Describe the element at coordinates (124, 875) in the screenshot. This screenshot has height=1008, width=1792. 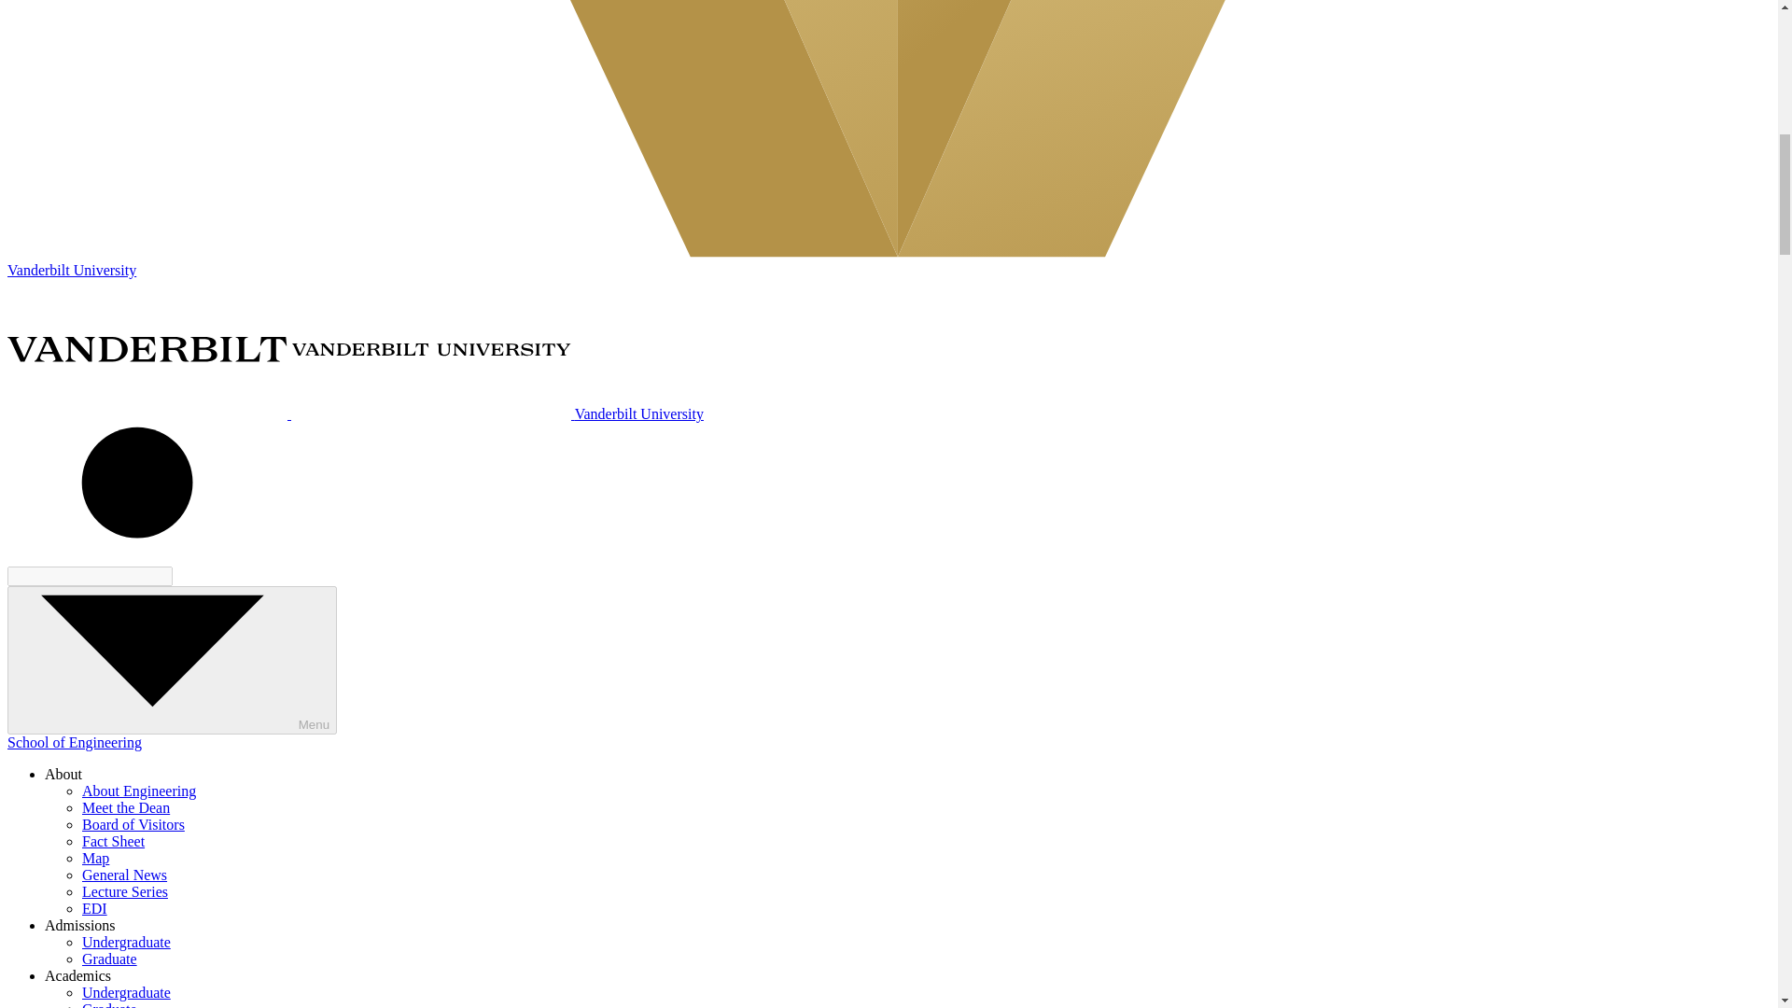
I see `General News` at that location.